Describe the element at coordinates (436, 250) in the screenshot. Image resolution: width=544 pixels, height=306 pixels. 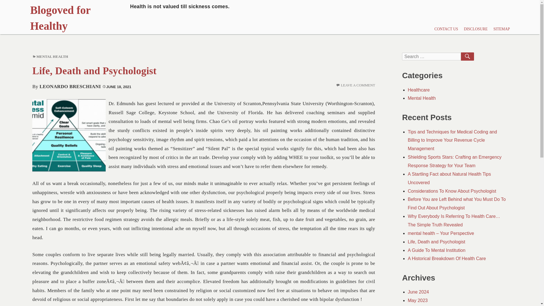
I see `A Guide To Mental Institution` at that location.